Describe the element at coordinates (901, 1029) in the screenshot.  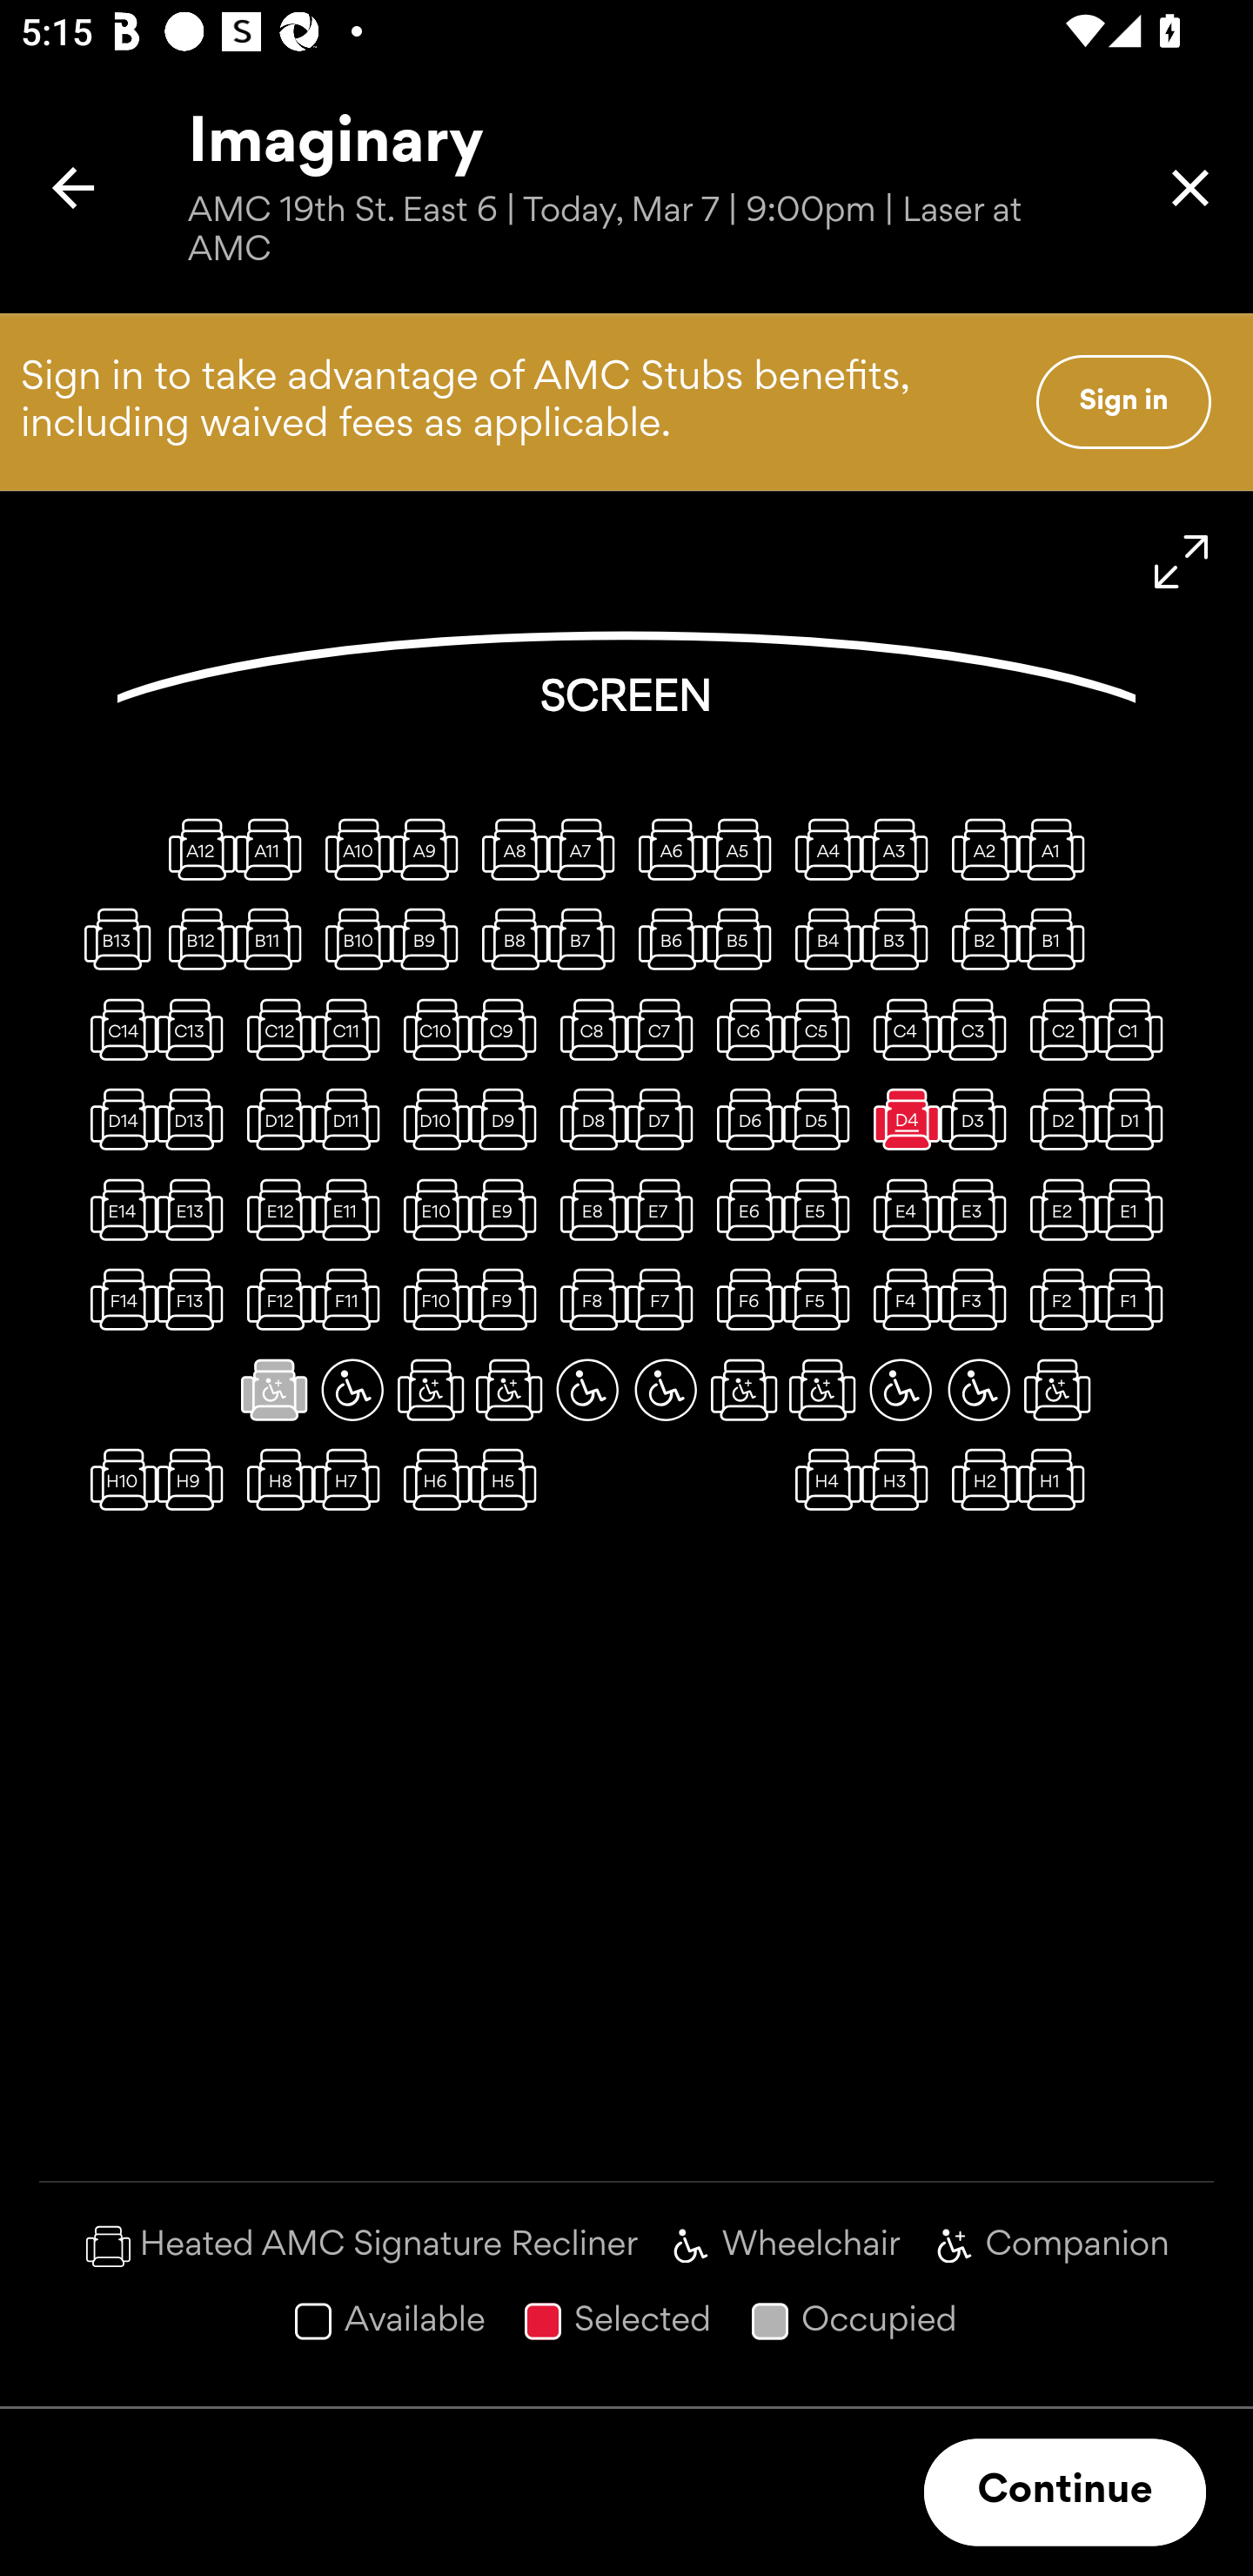
I see `C4, Regular seat, available` at that location.